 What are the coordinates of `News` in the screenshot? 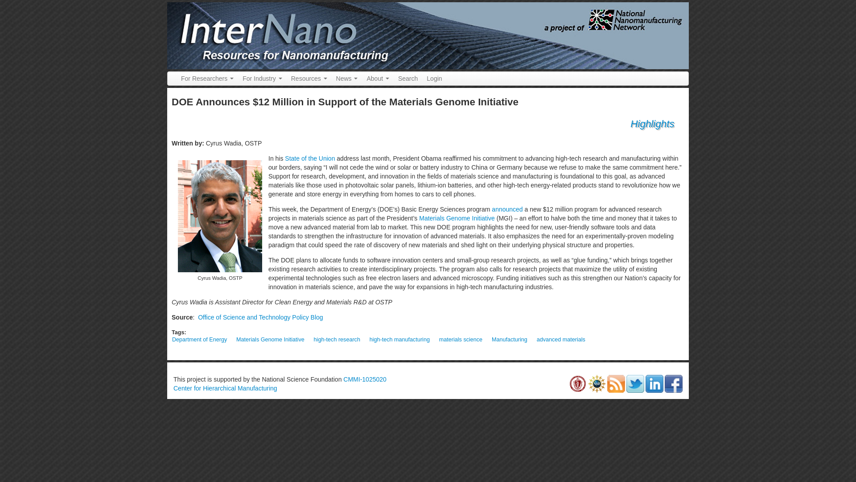 It's located at (347, 79).